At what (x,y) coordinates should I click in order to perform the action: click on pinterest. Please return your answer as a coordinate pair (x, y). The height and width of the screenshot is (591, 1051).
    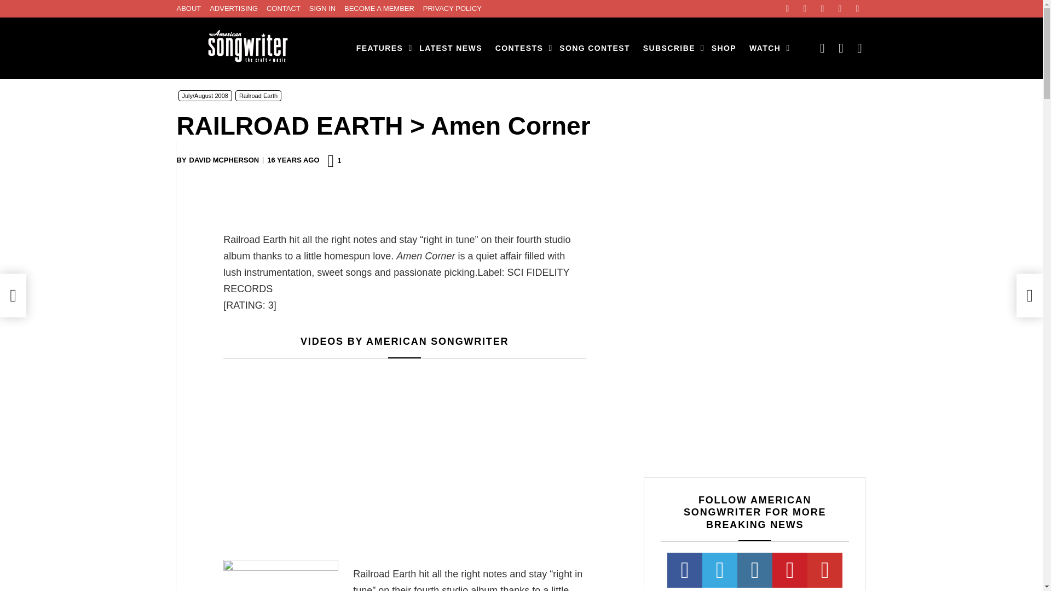
    Looking at the image, I should click on (840, 9).